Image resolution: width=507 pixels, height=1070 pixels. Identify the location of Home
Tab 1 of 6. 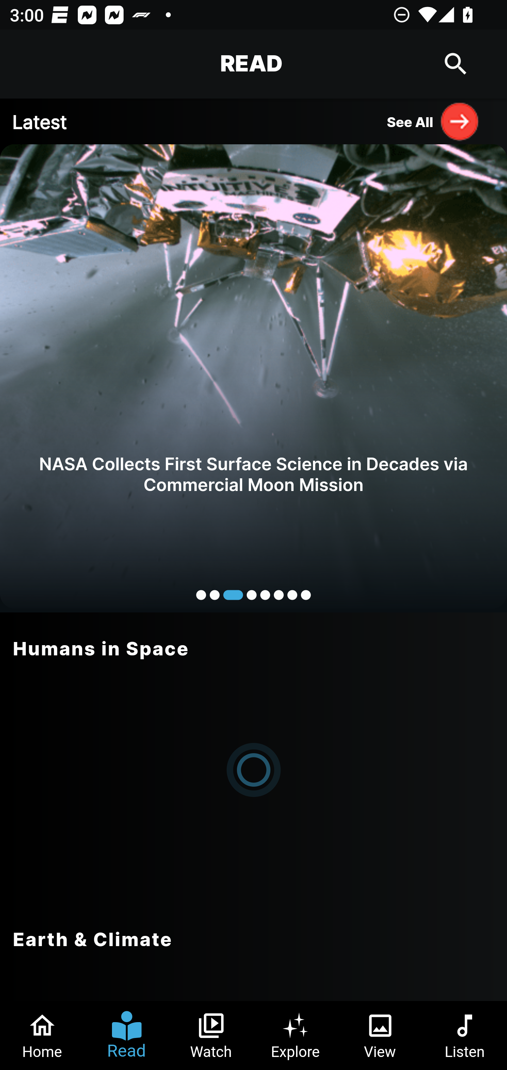
(42, 1036).